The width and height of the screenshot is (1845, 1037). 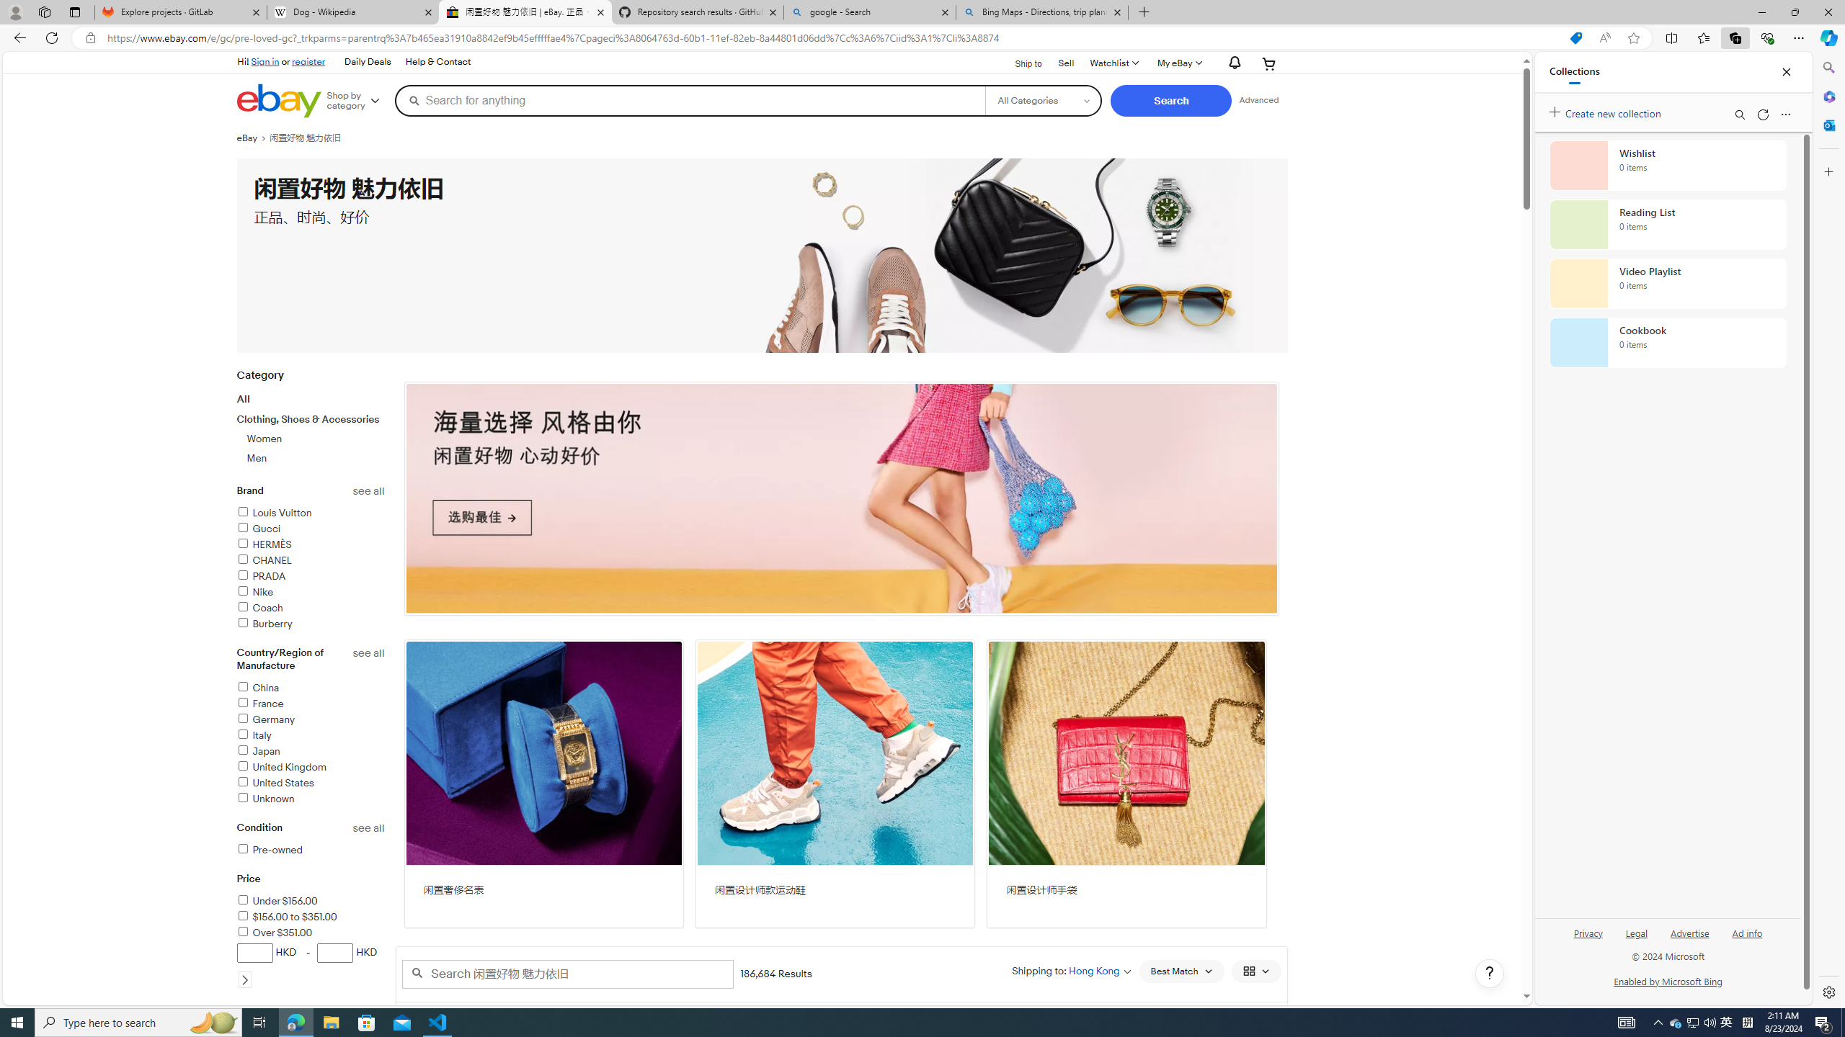 I want to click on Help & Contact, so click(x=438, y=62).